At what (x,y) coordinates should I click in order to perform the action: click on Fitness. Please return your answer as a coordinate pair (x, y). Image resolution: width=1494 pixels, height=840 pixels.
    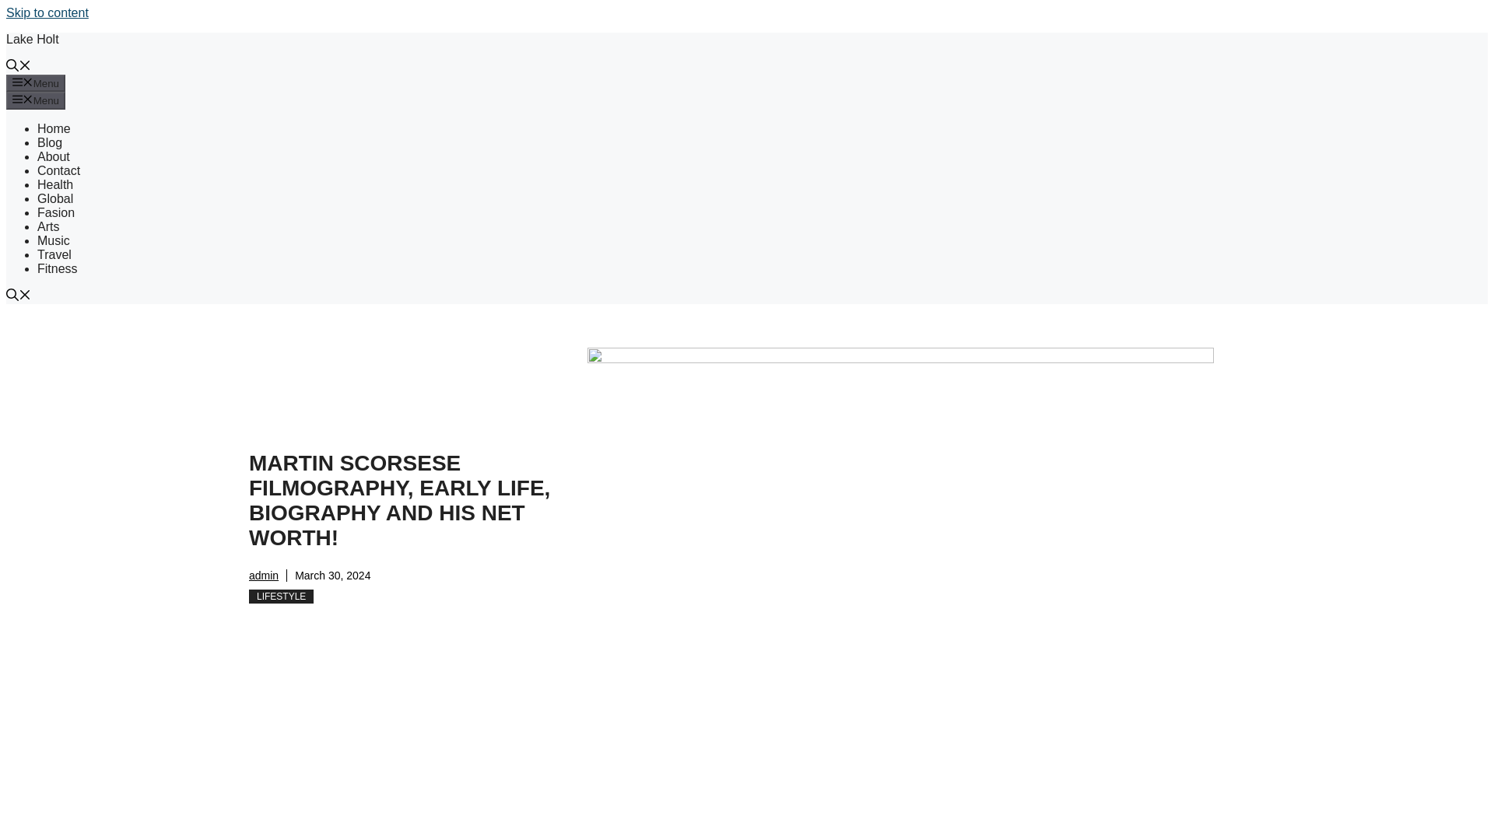
    Looking at the image, I should click on (58, 268).